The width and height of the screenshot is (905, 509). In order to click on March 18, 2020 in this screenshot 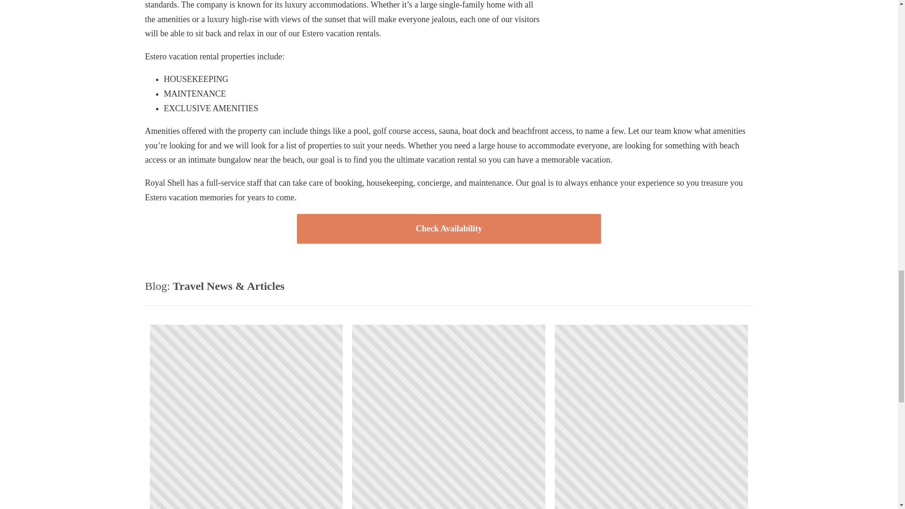, I will do `click(651, 417)`.